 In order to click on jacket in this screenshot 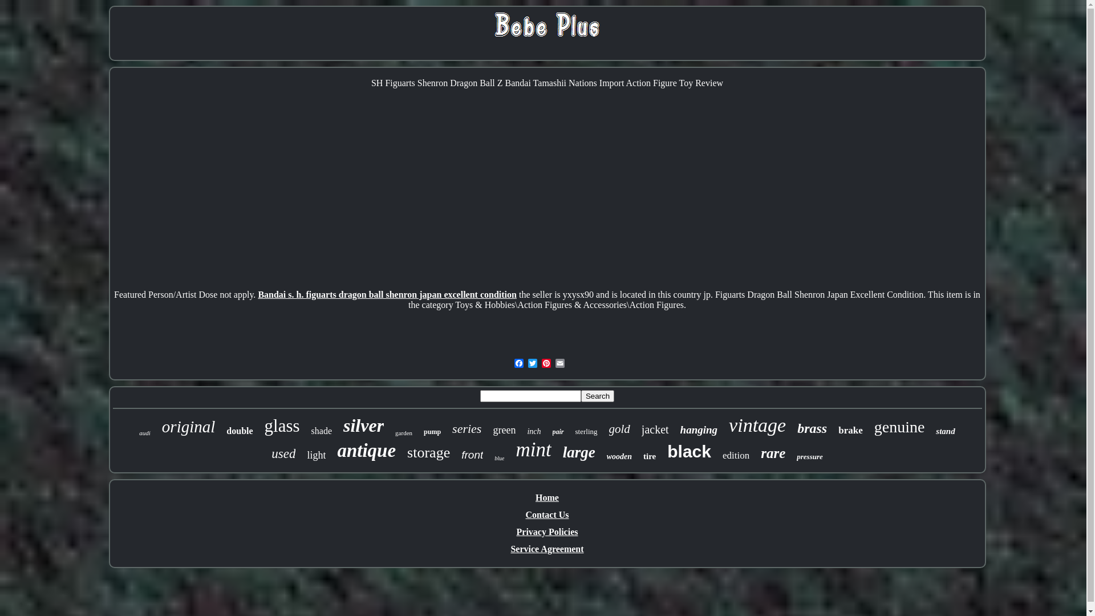, I will do `click(655, 430)`.